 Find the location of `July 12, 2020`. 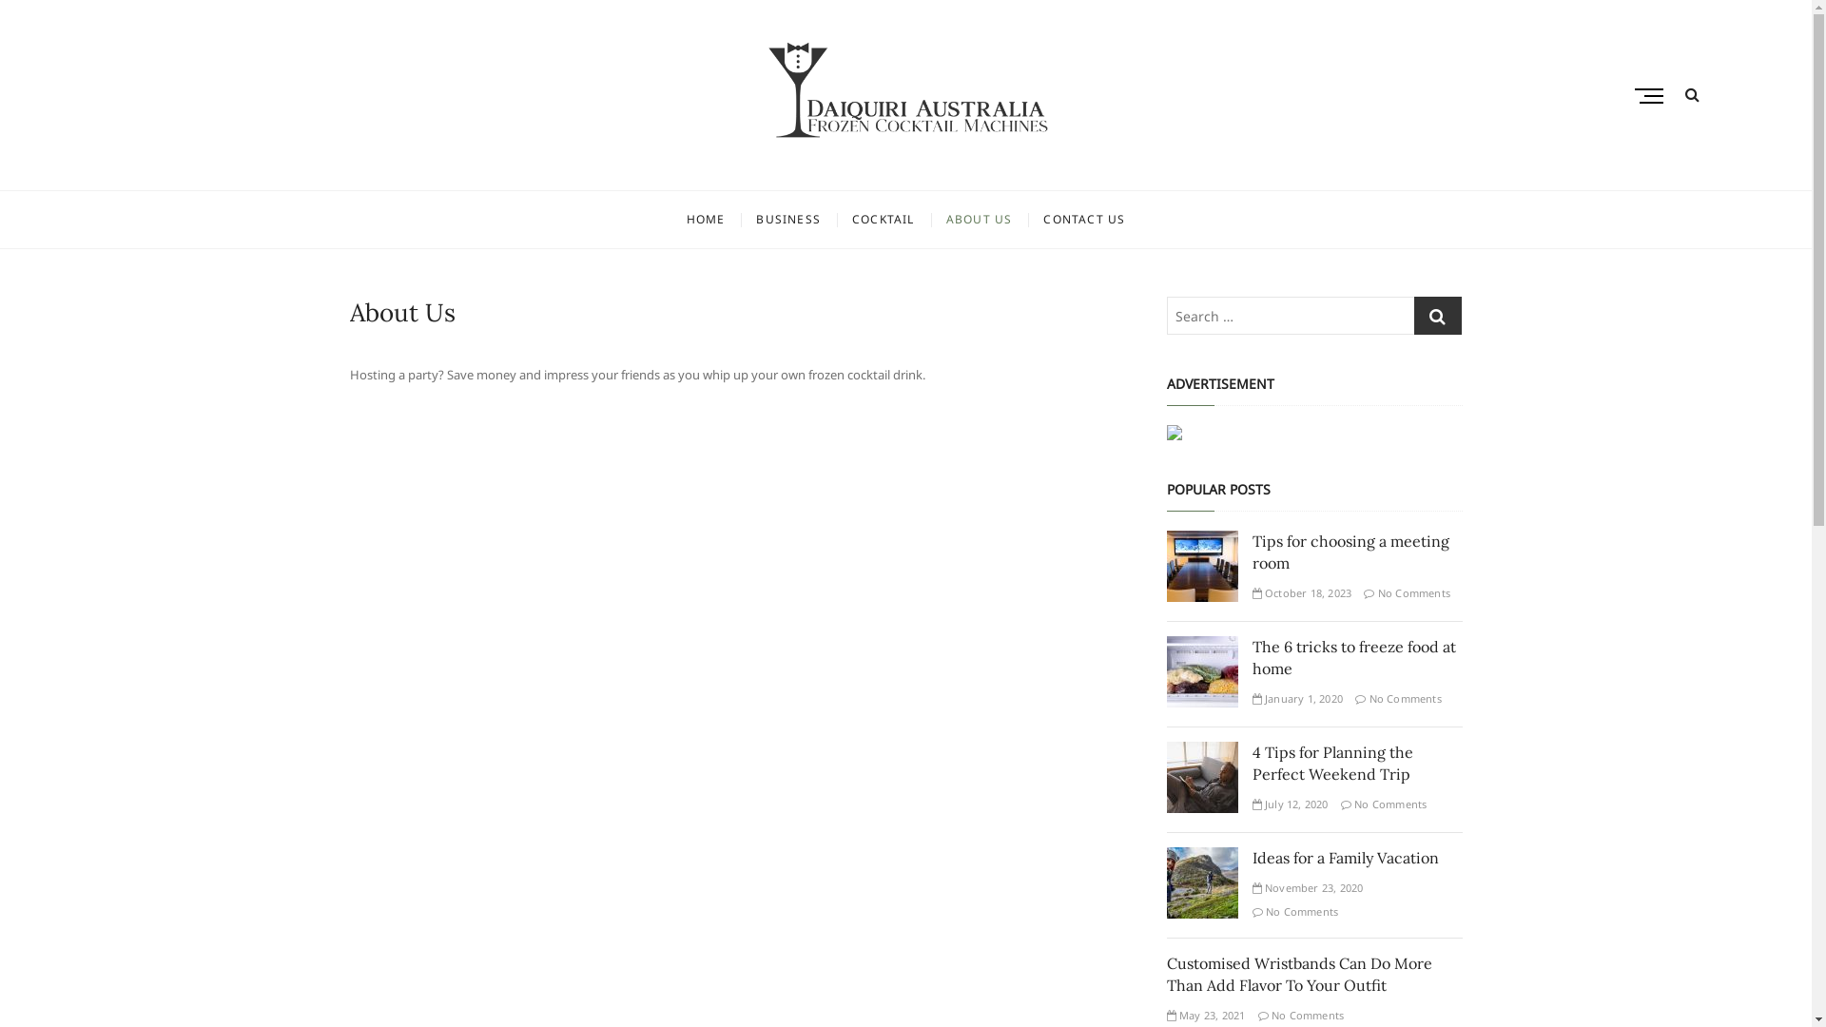

July 12, 2020 is located at coordinates (1290, 804).